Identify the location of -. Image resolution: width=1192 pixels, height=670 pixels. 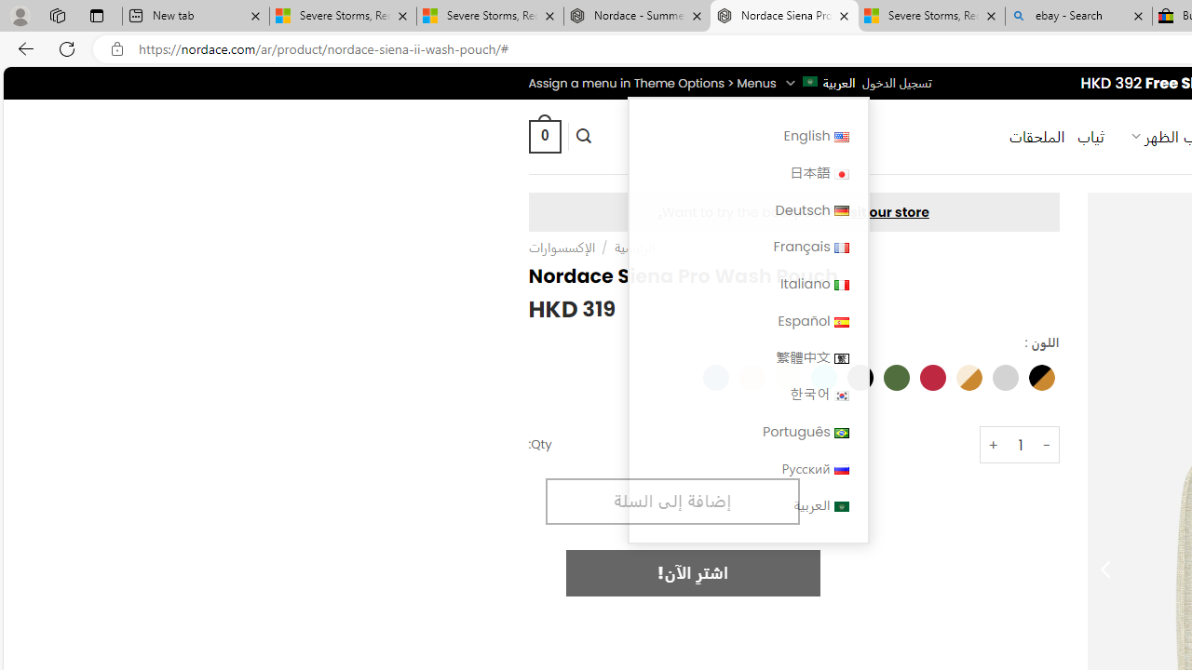
(1047, 445).